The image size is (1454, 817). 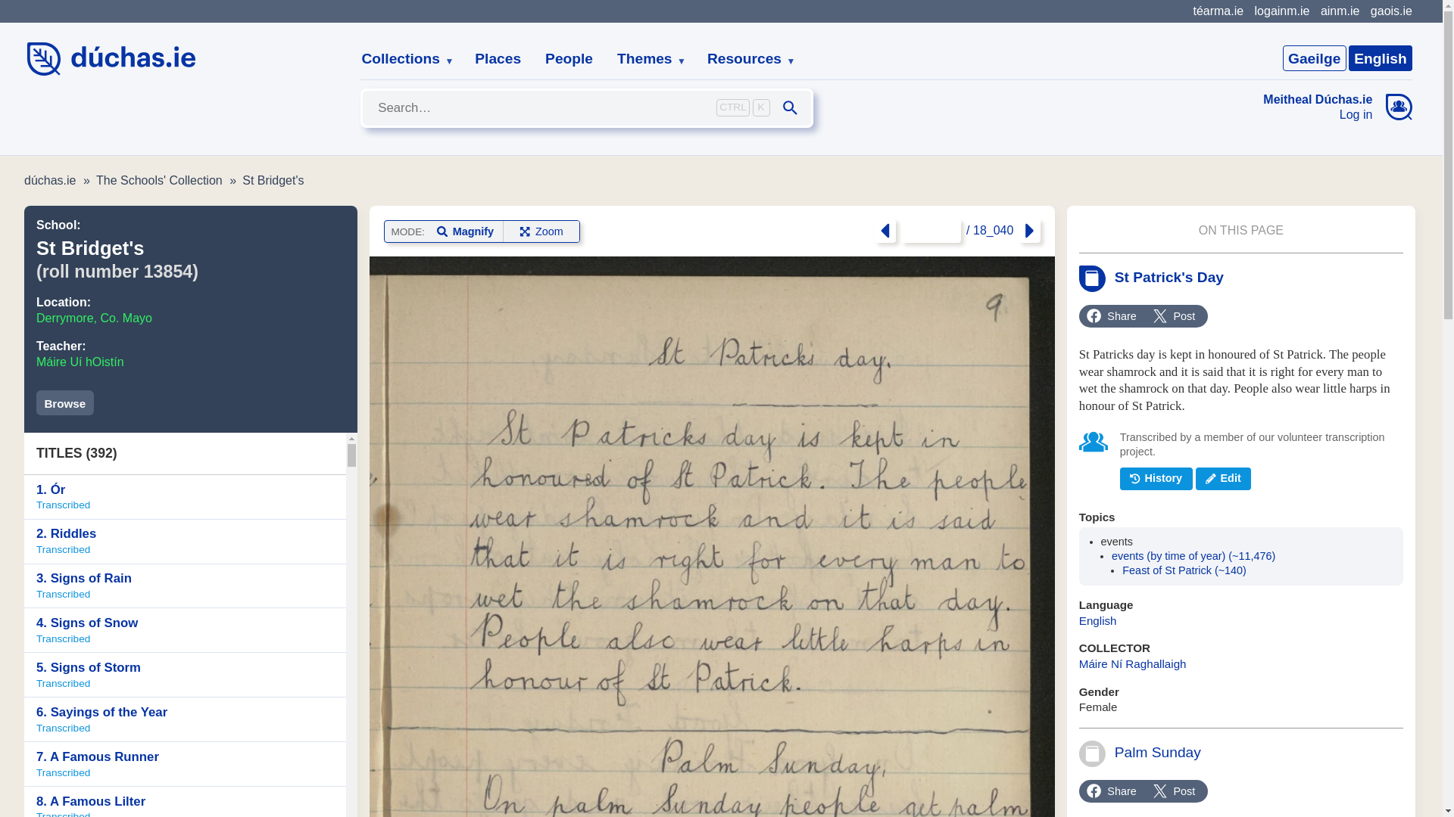 I want to click on gaois.ie, so click(x=745, y=59).